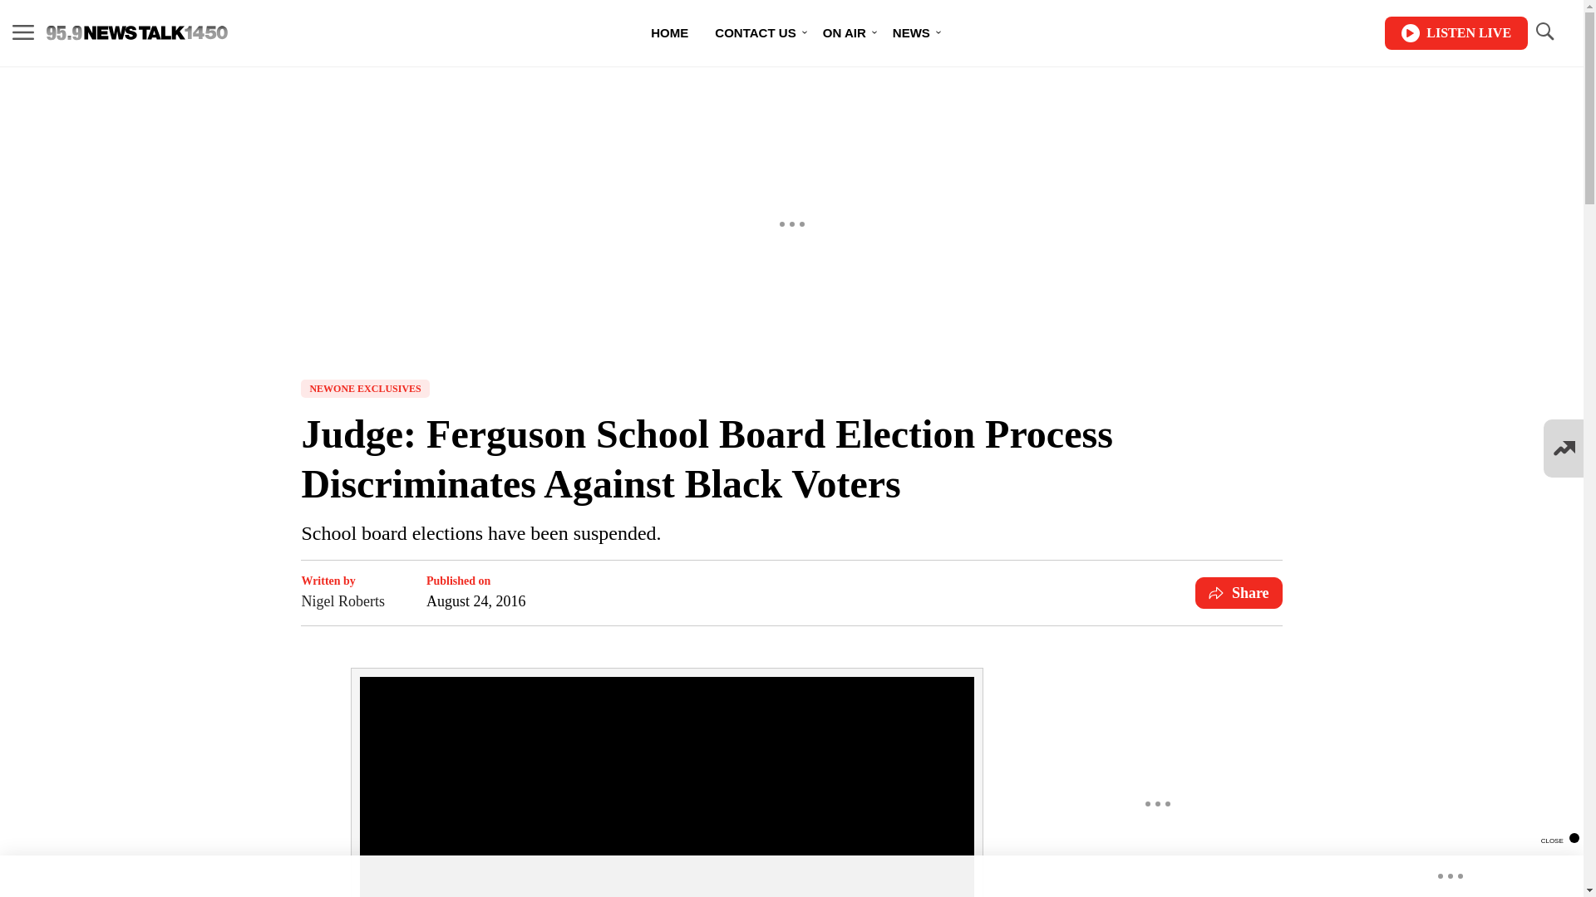  I want to click on TOGGLE SEARCH, so click(1544, 32).